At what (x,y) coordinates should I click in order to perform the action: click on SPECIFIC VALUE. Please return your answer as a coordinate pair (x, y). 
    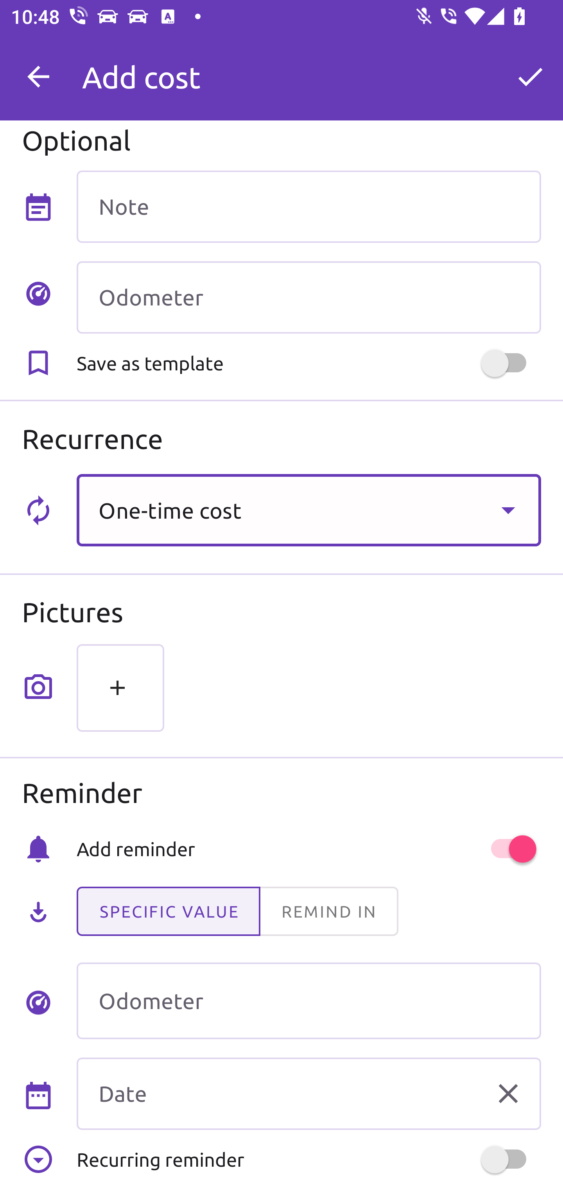
    Looking at the image, I should click on (168, 911).